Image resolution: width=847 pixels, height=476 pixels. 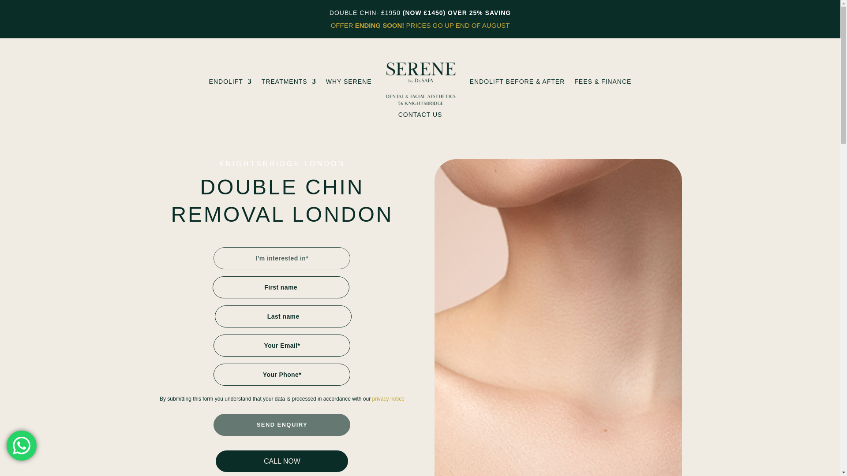 What do you see at coordinates (388, 398) in the screenshot?
I see `privacy notice` at bounding box center [388, 398].